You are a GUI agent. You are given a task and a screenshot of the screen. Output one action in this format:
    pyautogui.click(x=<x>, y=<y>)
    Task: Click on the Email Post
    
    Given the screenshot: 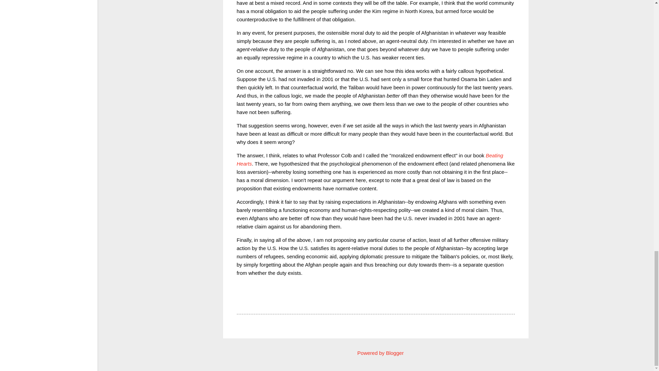 What is the action you would take?
    pyautogui.click(x=255, y=302)
    